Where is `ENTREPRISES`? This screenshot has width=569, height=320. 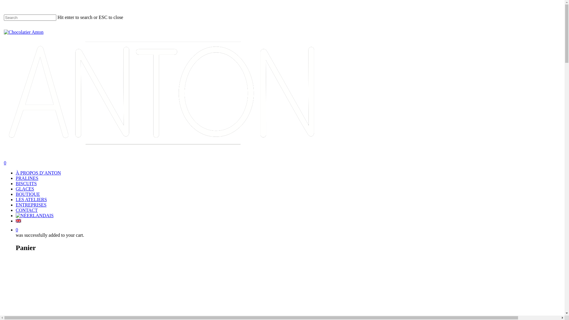 ENTREPRISES is located at coordinates (31, 205).